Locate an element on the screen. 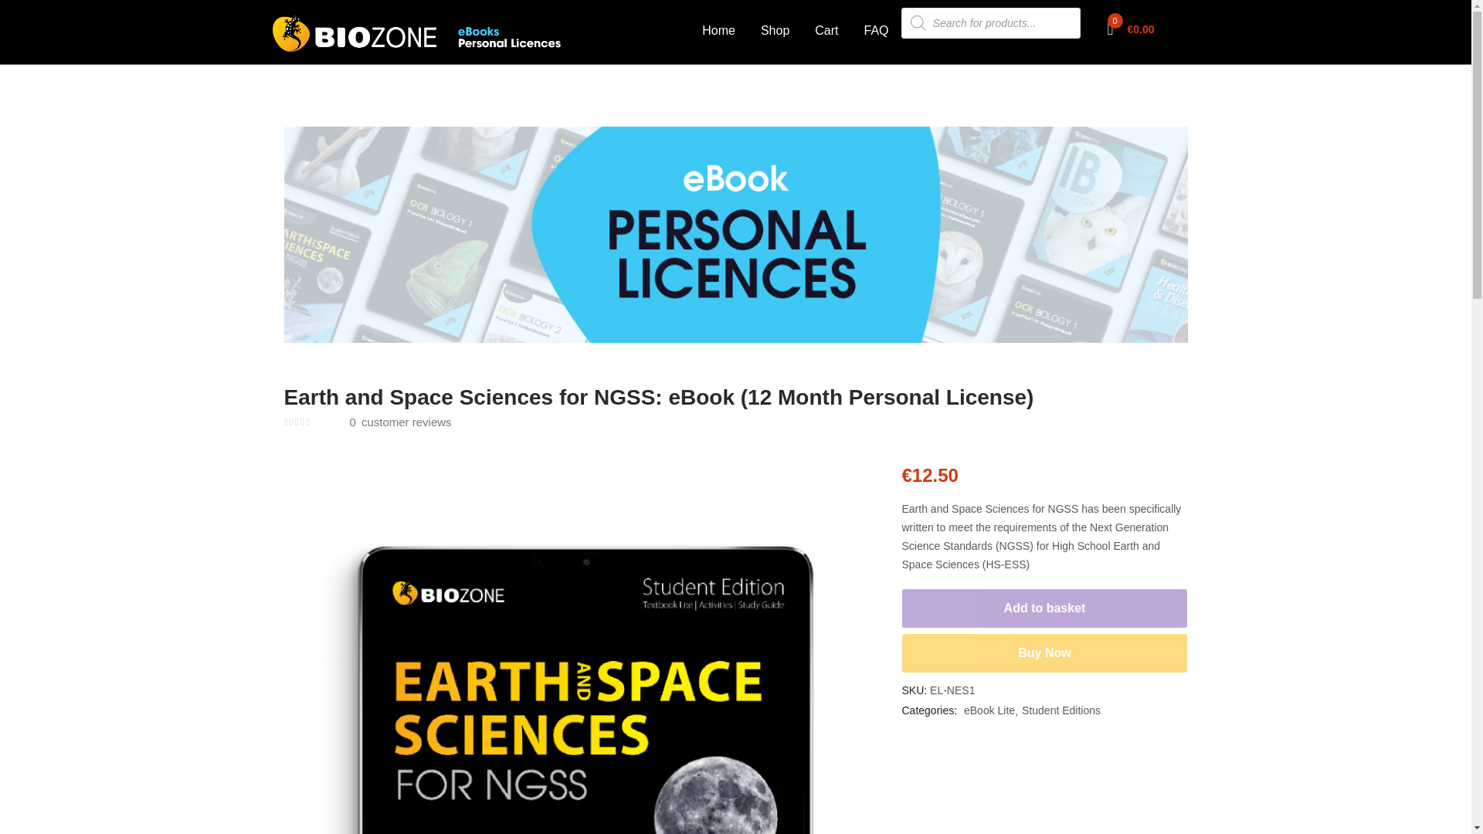 Image resolution: width=1483 pixels, height=834 pixels. 0 customer reviews is located at coordinates (399, 422).